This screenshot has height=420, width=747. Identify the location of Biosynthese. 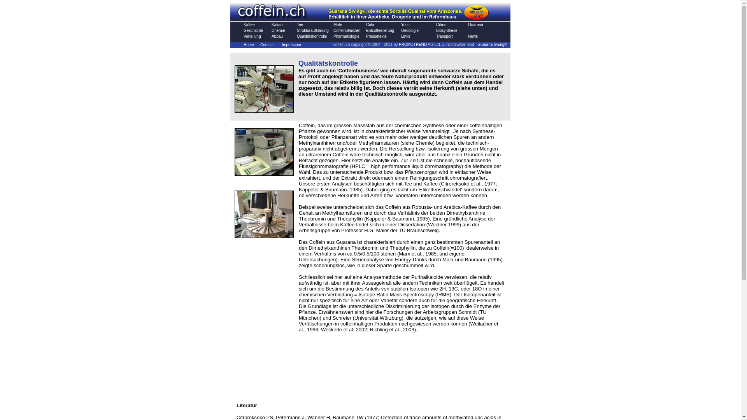
(447, 30).